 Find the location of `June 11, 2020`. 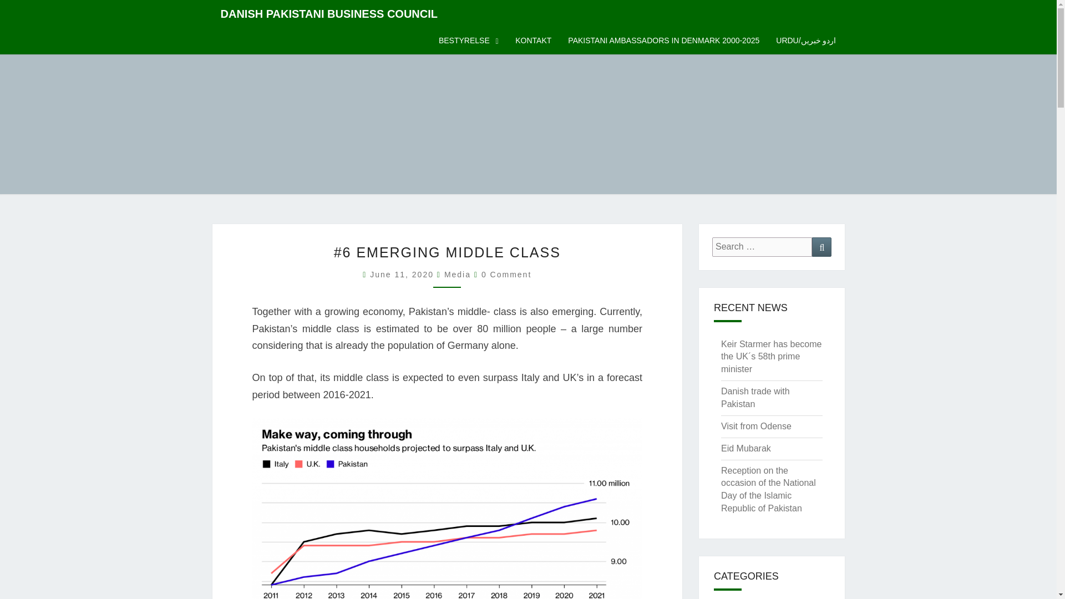

June 11, 2020 is located at coordinates (403, 274).